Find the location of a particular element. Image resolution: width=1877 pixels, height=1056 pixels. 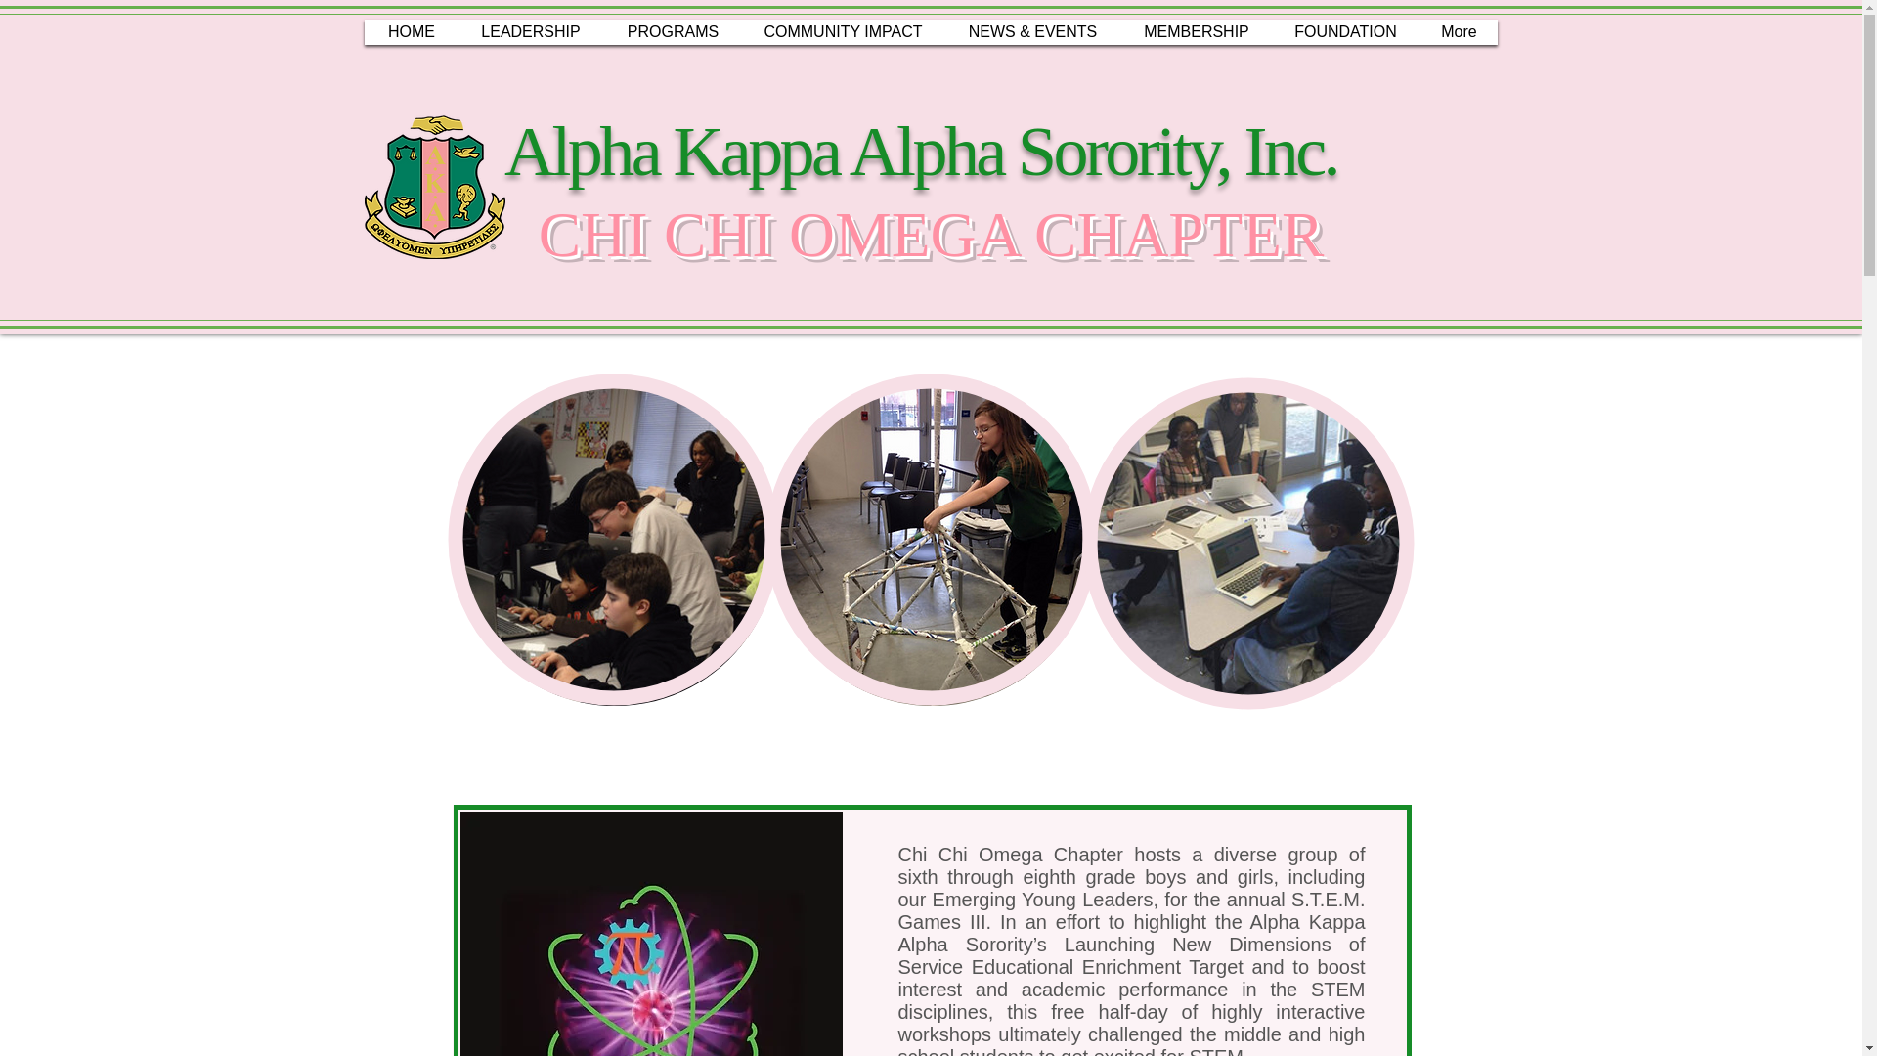

PROGRAMS is located at coordinates (673, 31).